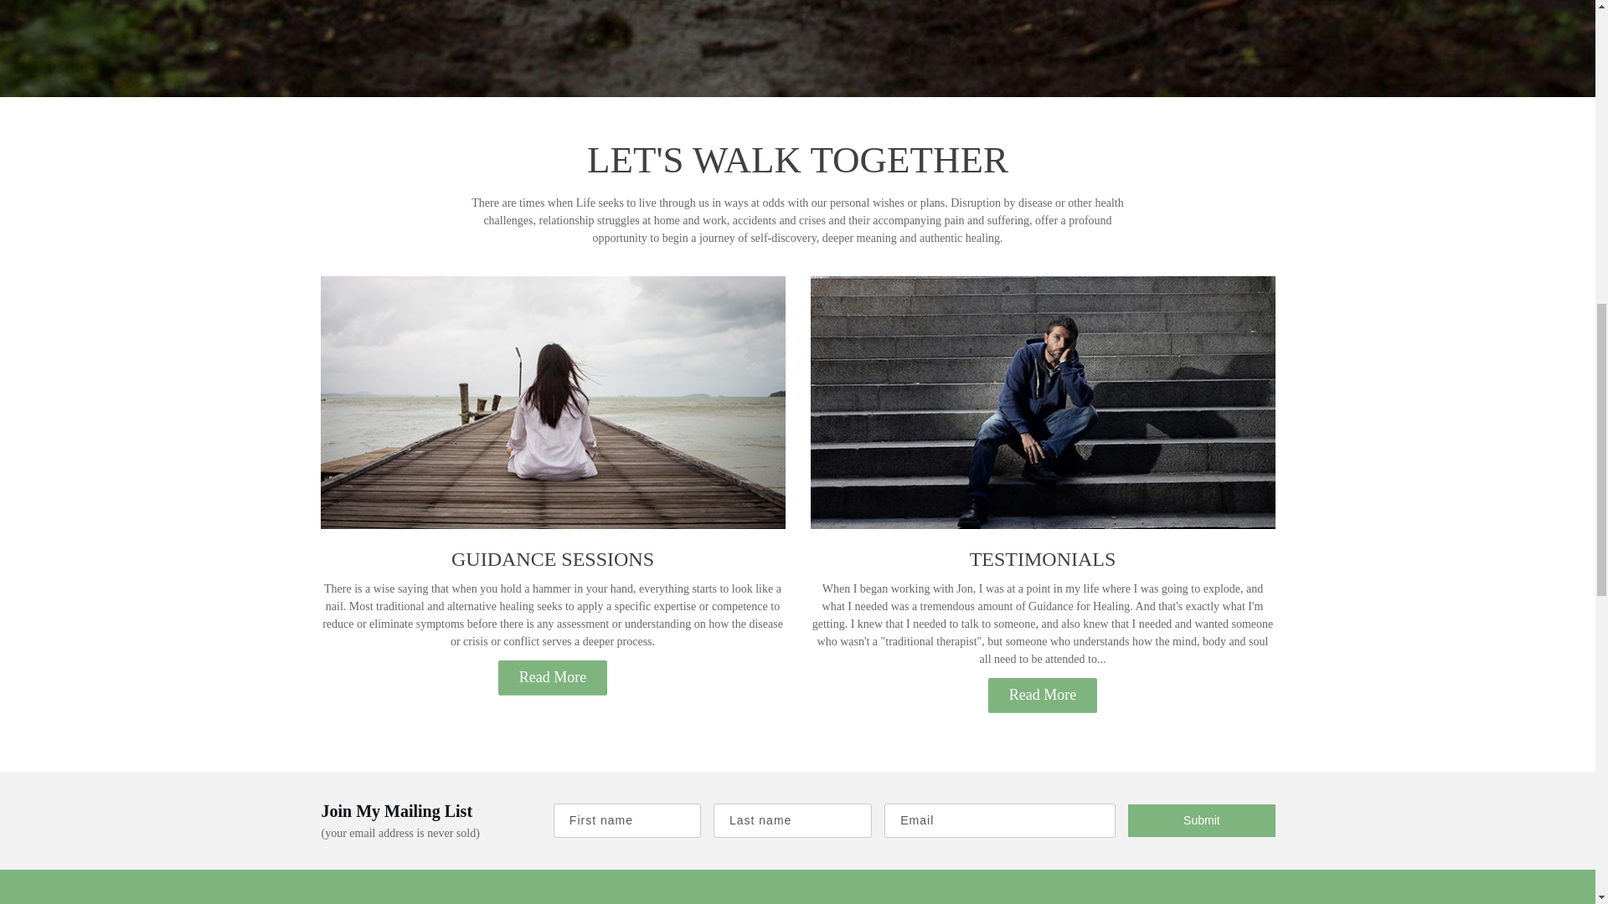 This screenshot has width=1608, height=904. What do you see at coordinates (1042, 402) in the screenshot?
I see `Testimonials` at bounding box center [1042, 402].